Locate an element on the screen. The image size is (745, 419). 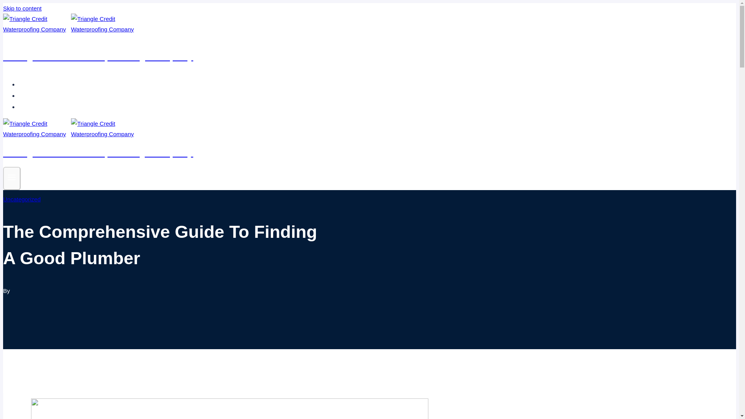
Triangle Credit Waterproofing Company is located at coordinates (253, 148).